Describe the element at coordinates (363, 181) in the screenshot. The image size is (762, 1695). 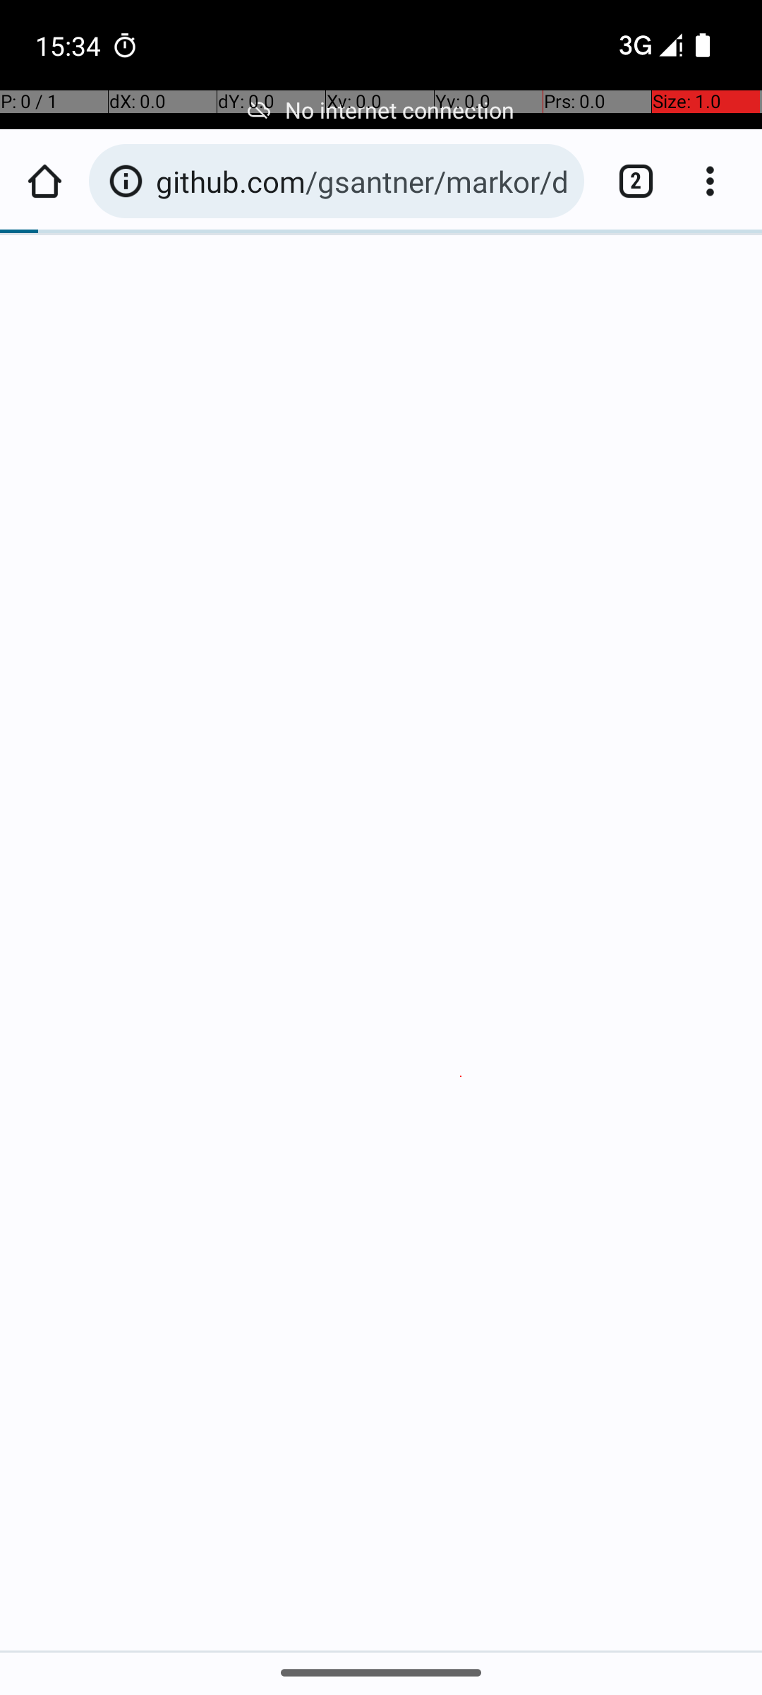
I see `github.com/gsantner/markor/discussions` at that location.